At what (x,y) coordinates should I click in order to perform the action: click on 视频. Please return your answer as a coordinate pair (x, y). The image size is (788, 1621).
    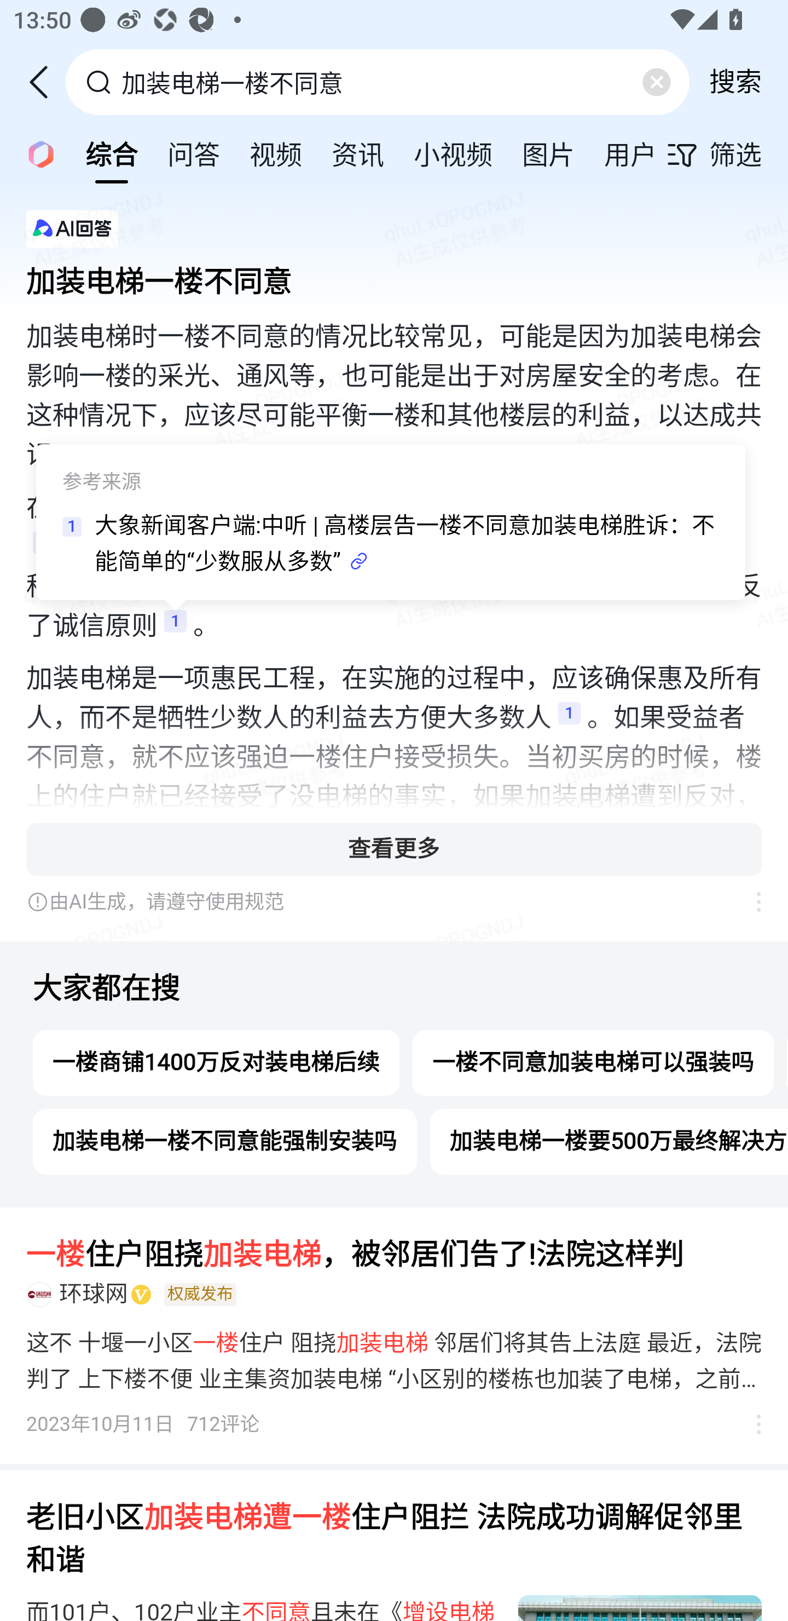
    Looking at the image, I should click on (276, 153).